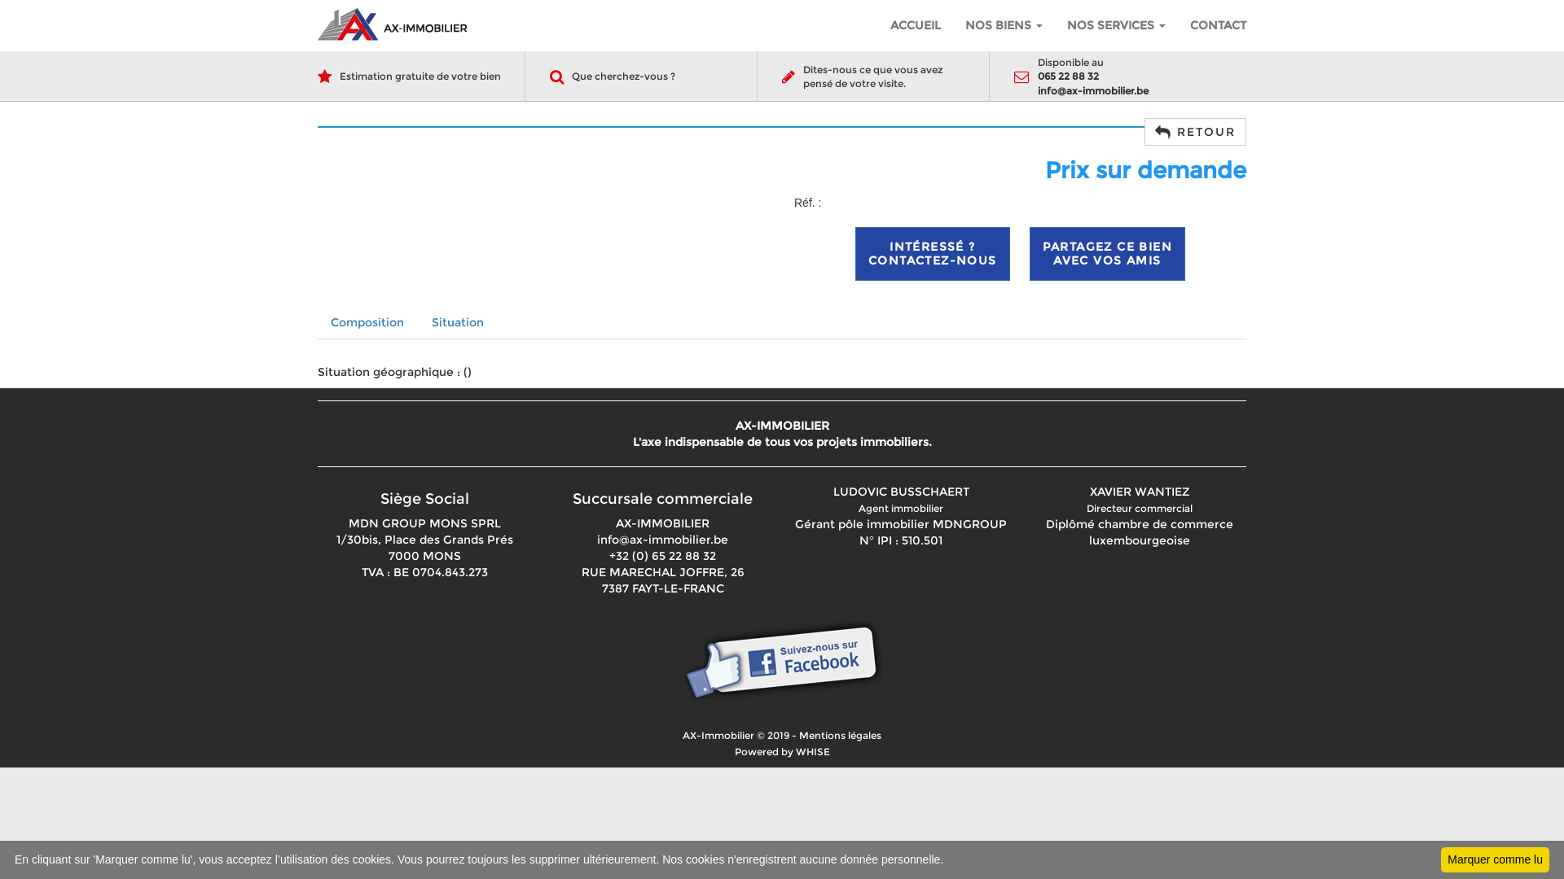 Image resolution: width=1564 pixels, height=879 pixels. I want to click on PARTAGEZ CE BIEN
AVEC VOS AMIS, so click(1108, 254).